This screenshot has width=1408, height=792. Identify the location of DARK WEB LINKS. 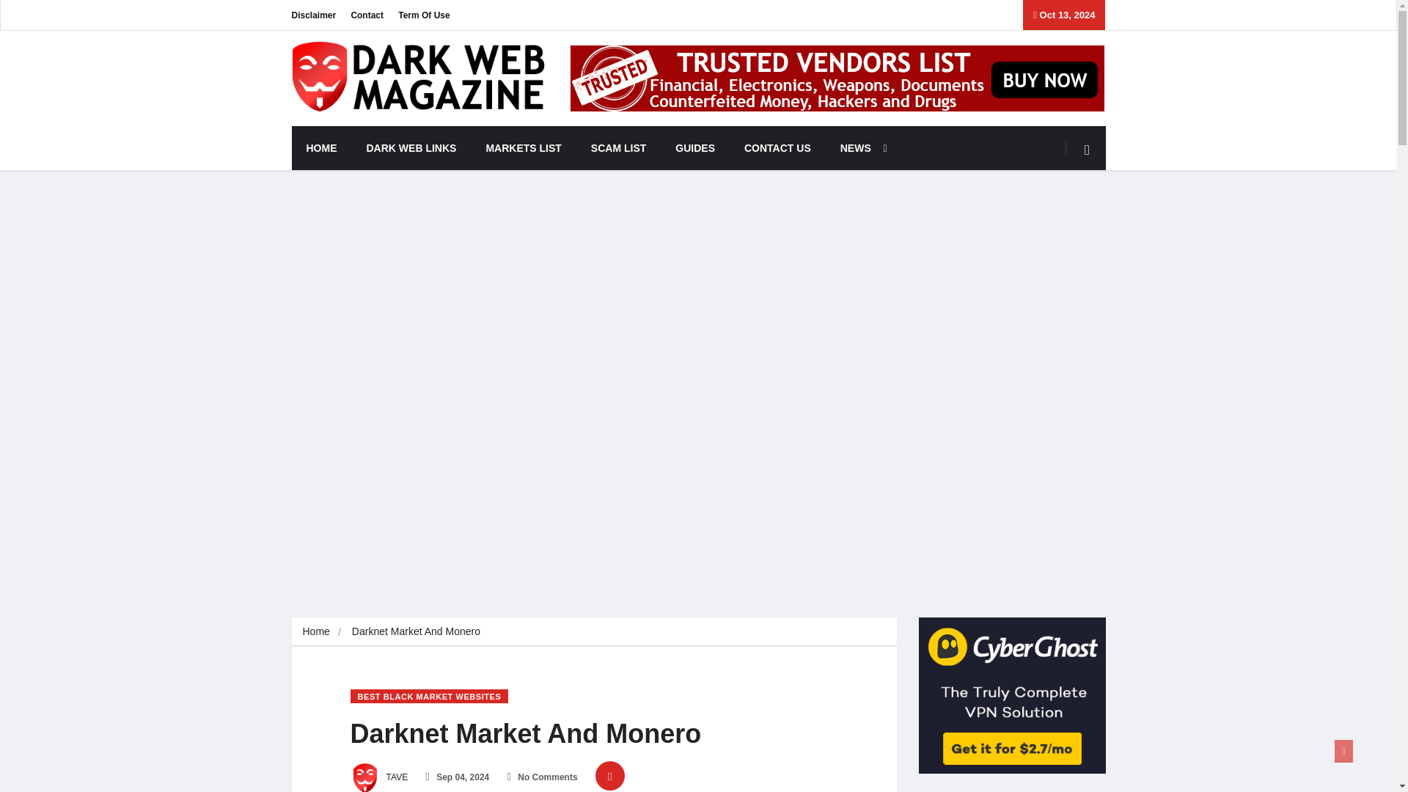
(412, 148).